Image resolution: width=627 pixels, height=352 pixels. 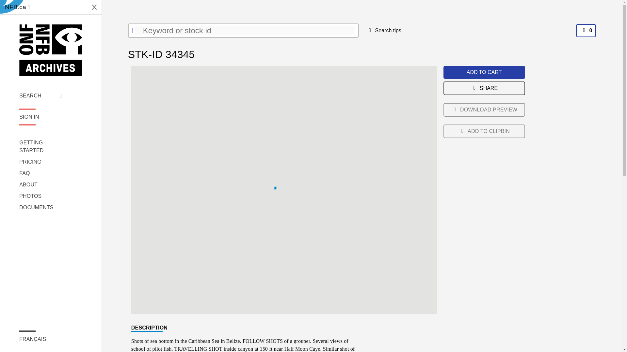 What do you see at coordinates (484, 72) in the screenshot?
I see `ADD TO CART` at bounding box center [484, 72].